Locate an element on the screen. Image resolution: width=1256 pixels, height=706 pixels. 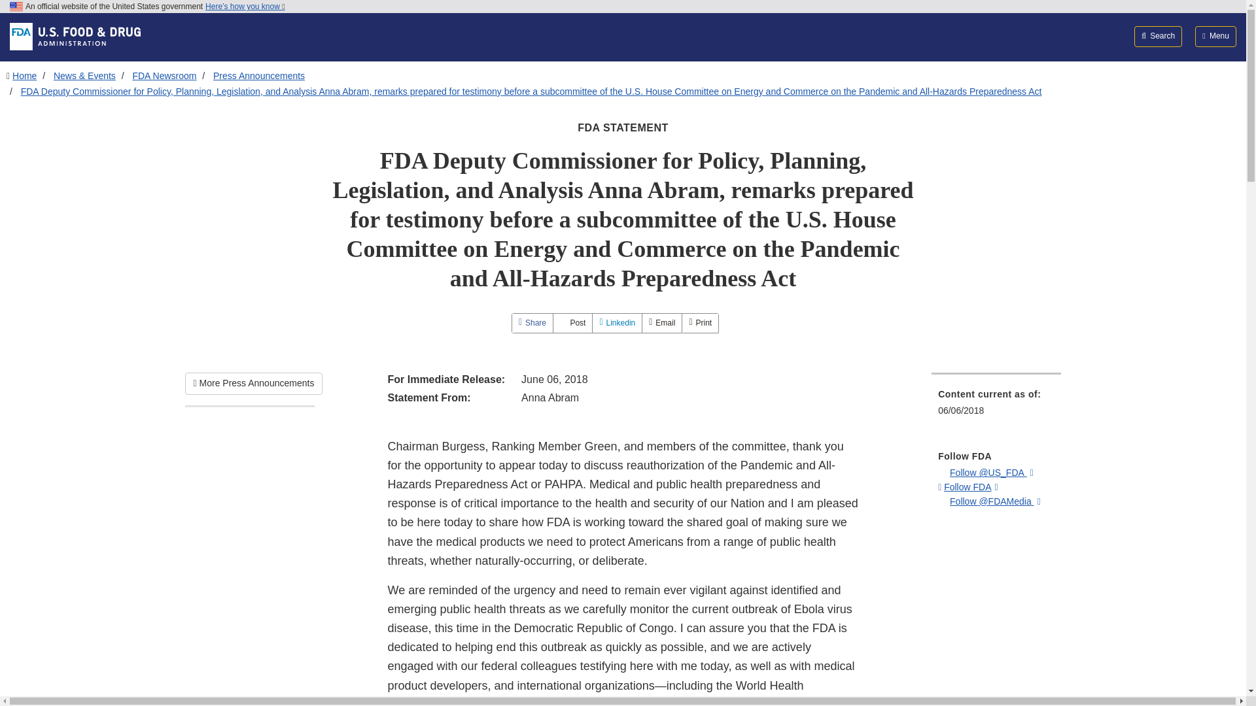
Print this page is located at coordinates (700, 323).